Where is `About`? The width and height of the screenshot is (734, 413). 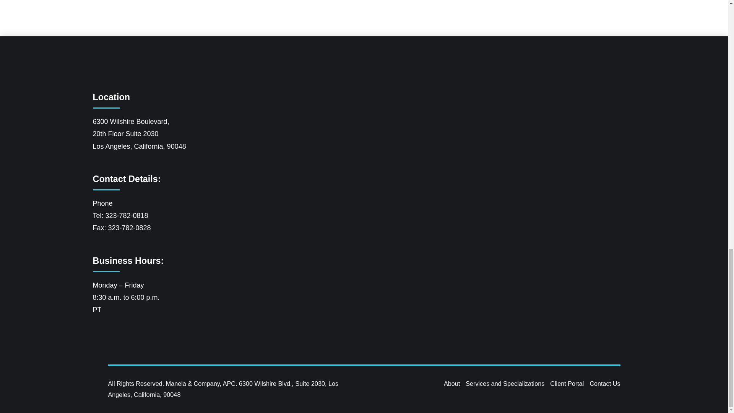 About is located at coordinates (452, 383).